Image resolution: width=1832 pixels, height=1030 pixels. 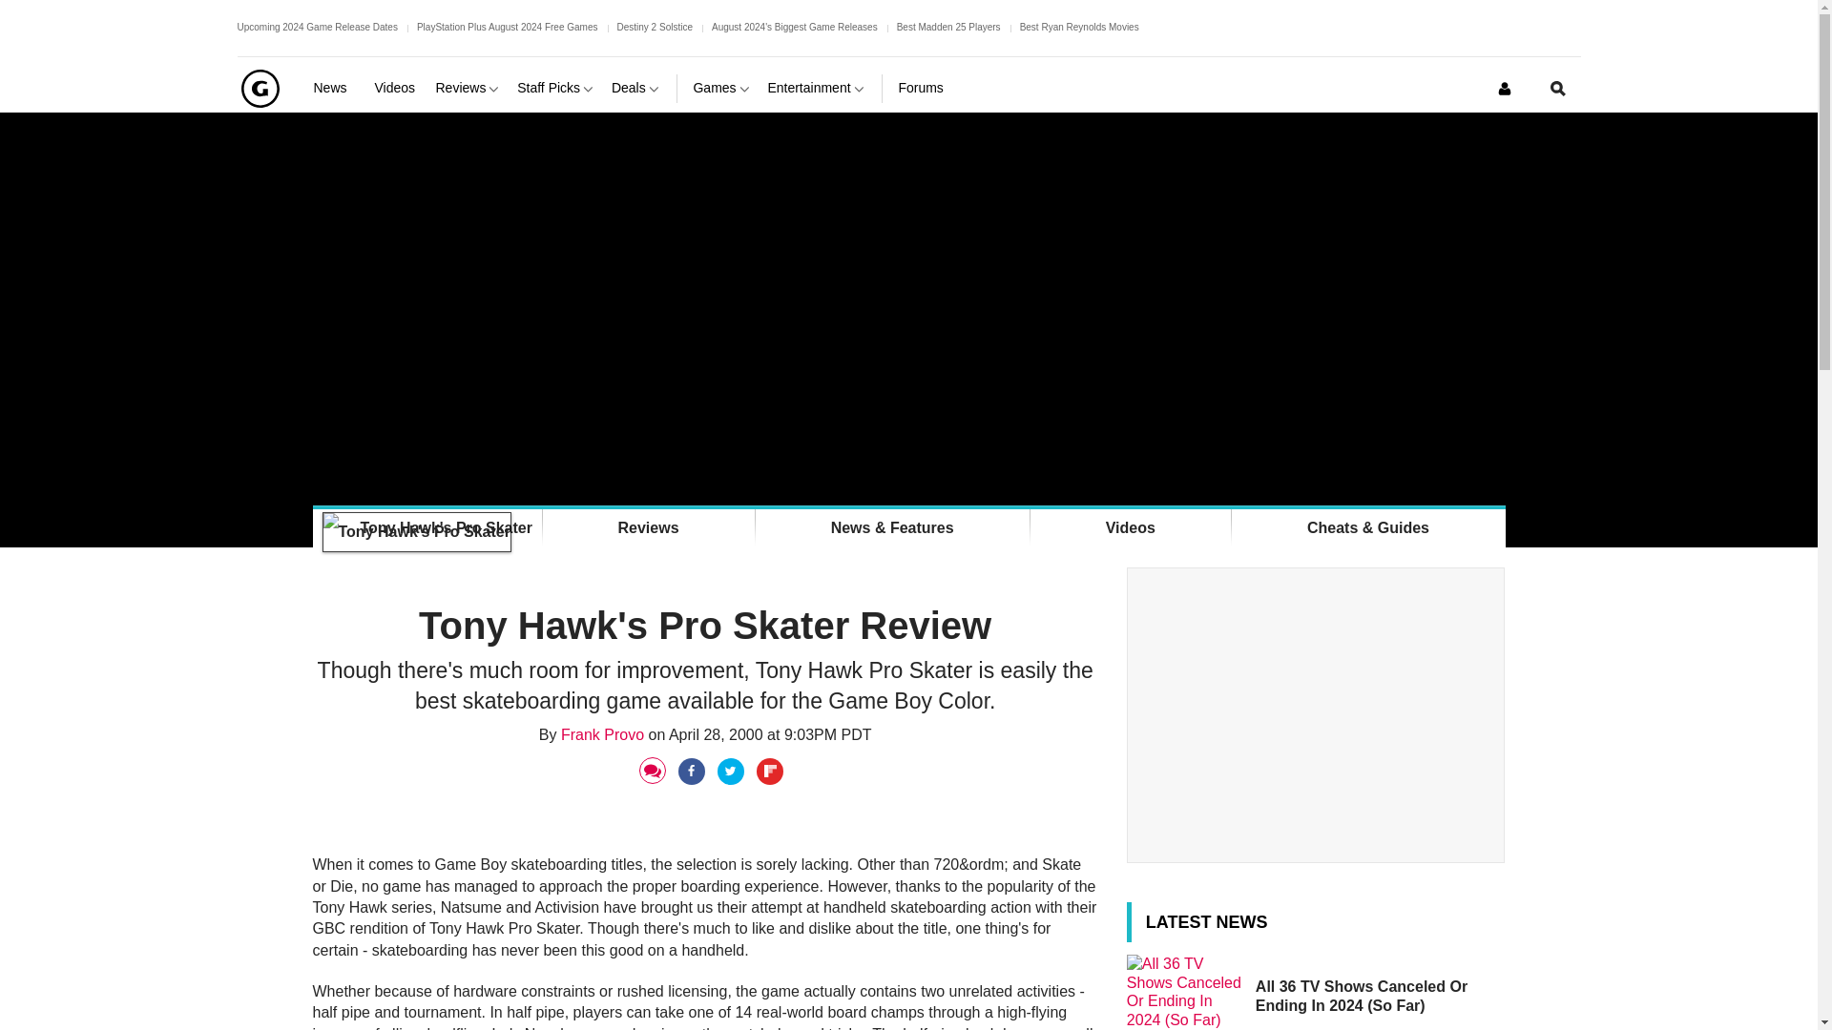 What do you see at coordinates (336, 88) in the screenshot?
I see `News` at bounding box center [336, 88].